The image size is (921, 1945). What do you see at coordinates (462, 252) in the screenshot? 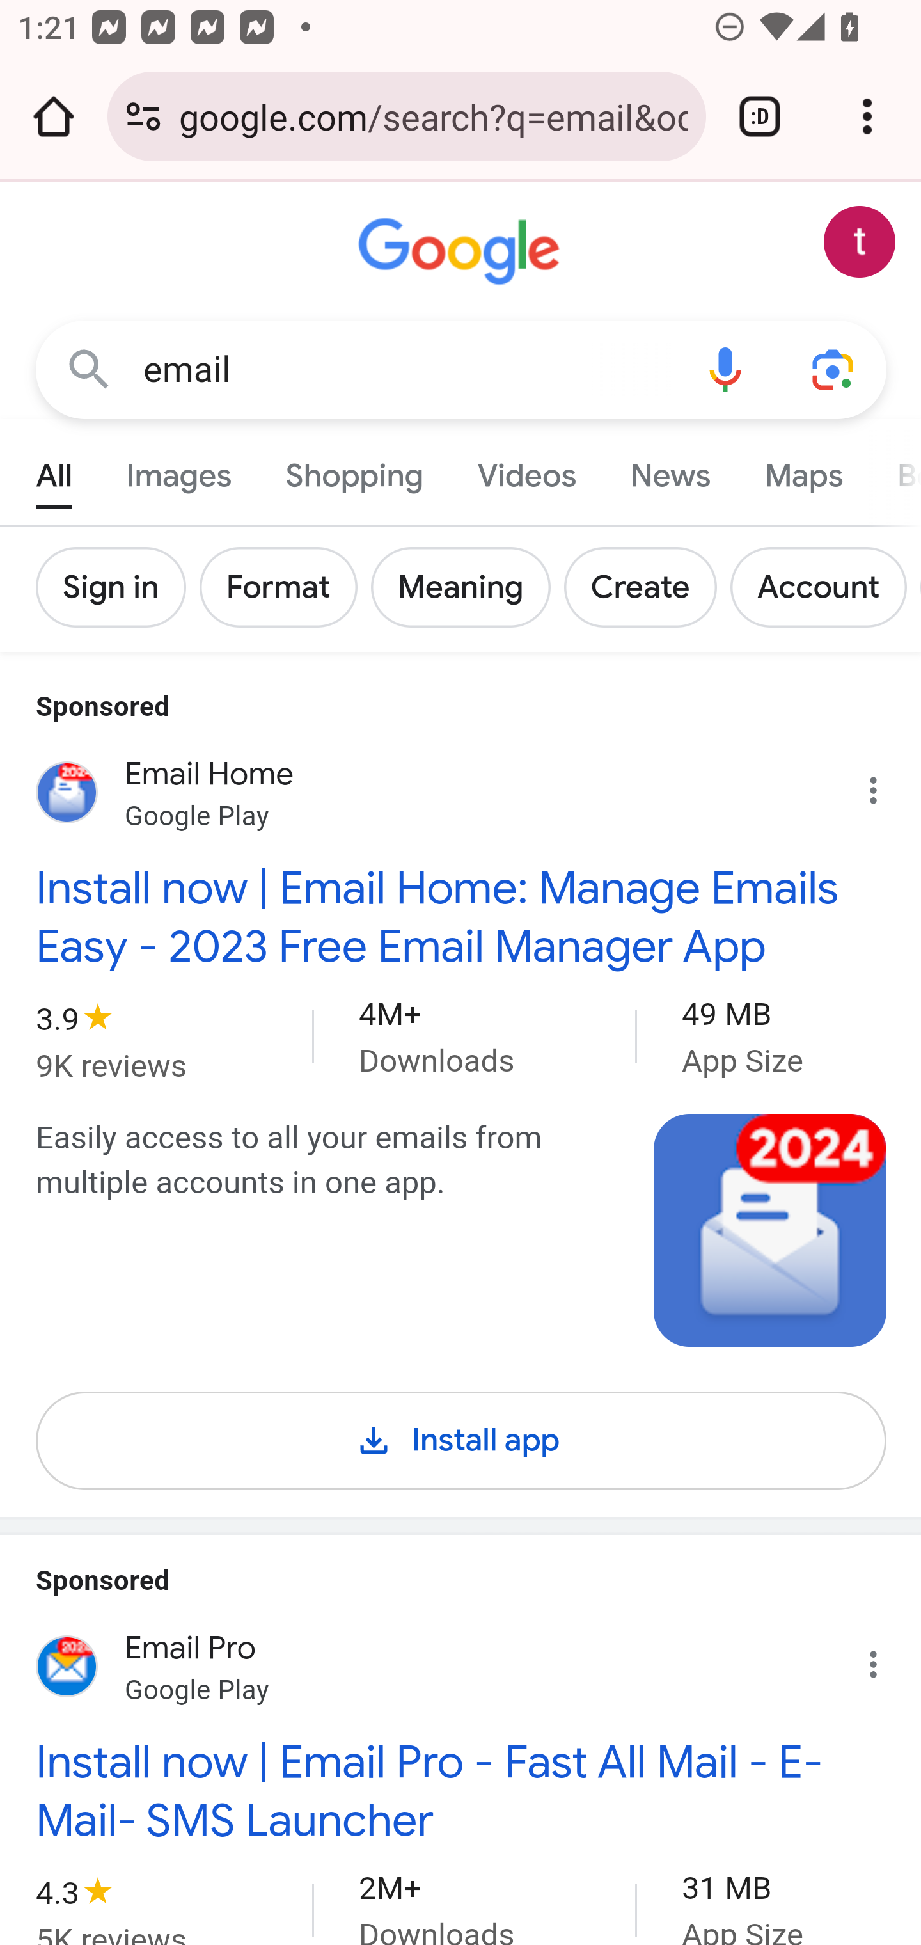
I see `Google` at bounding box center [462, 252].